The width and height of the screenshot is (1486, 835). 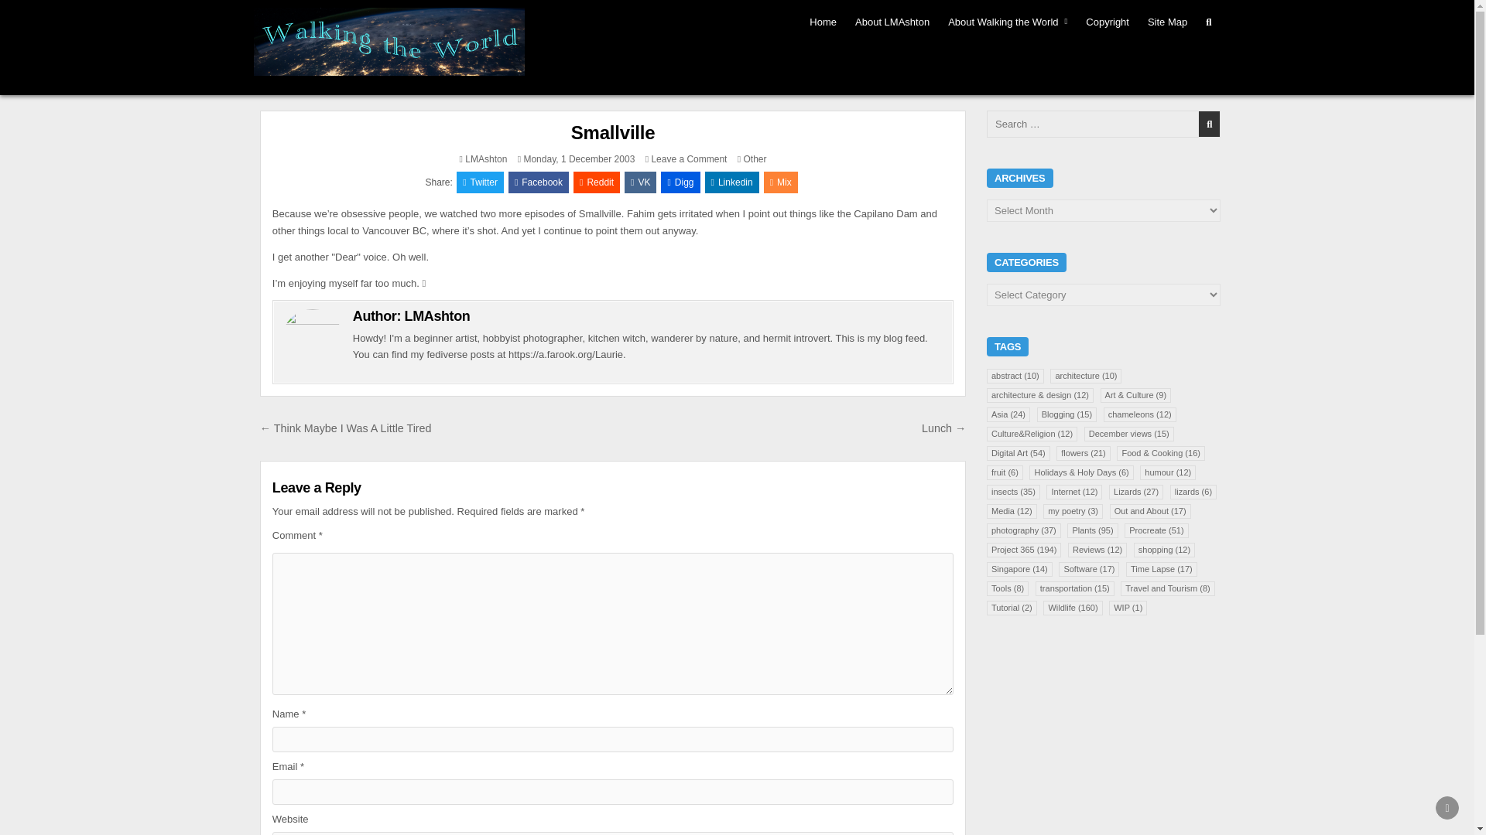 What do you see at coordinates (755, 158) in the screenshot?
I see `Other` at bounding box center [755, 158].